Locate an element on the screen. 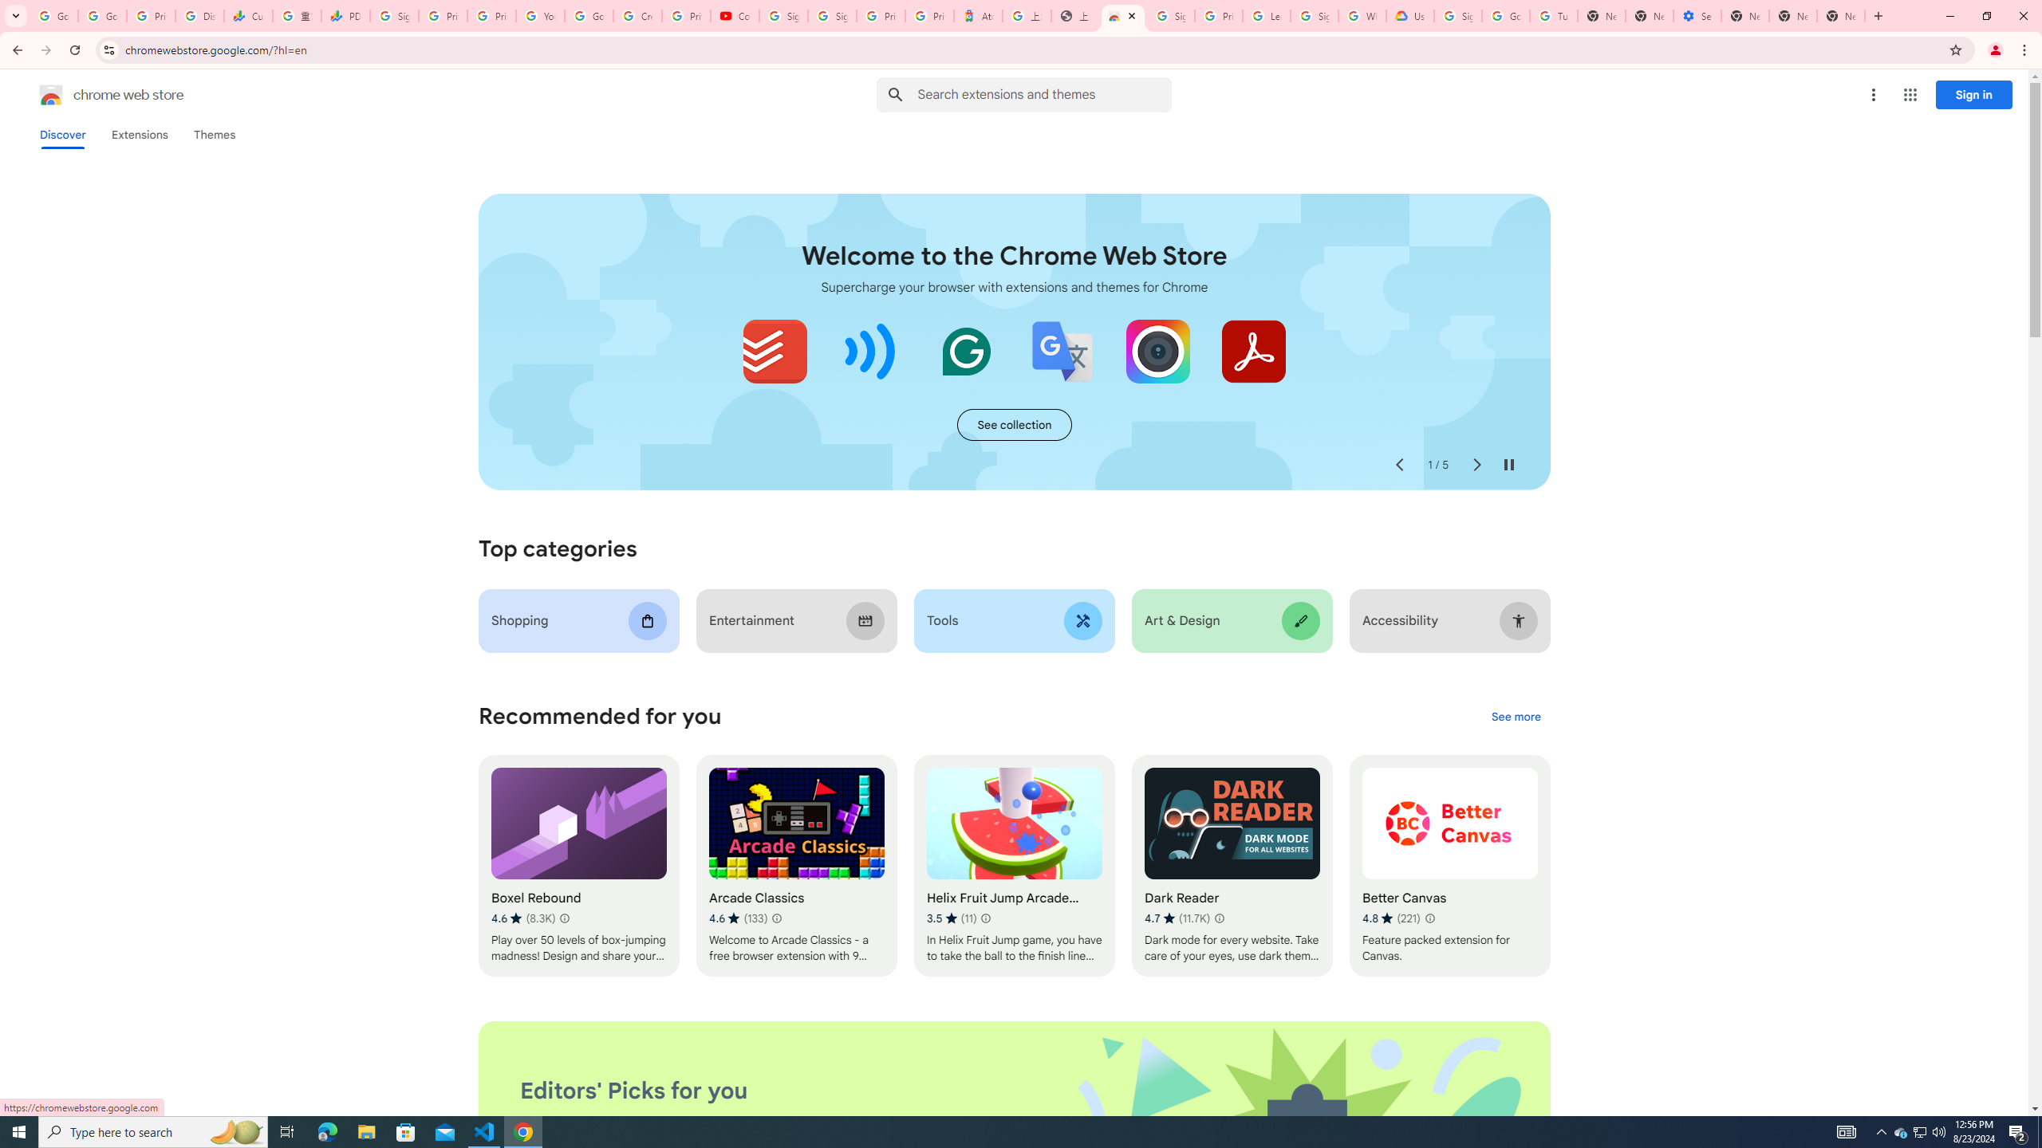  Sign in - Google Accounts is located at coordinates (395, 16).